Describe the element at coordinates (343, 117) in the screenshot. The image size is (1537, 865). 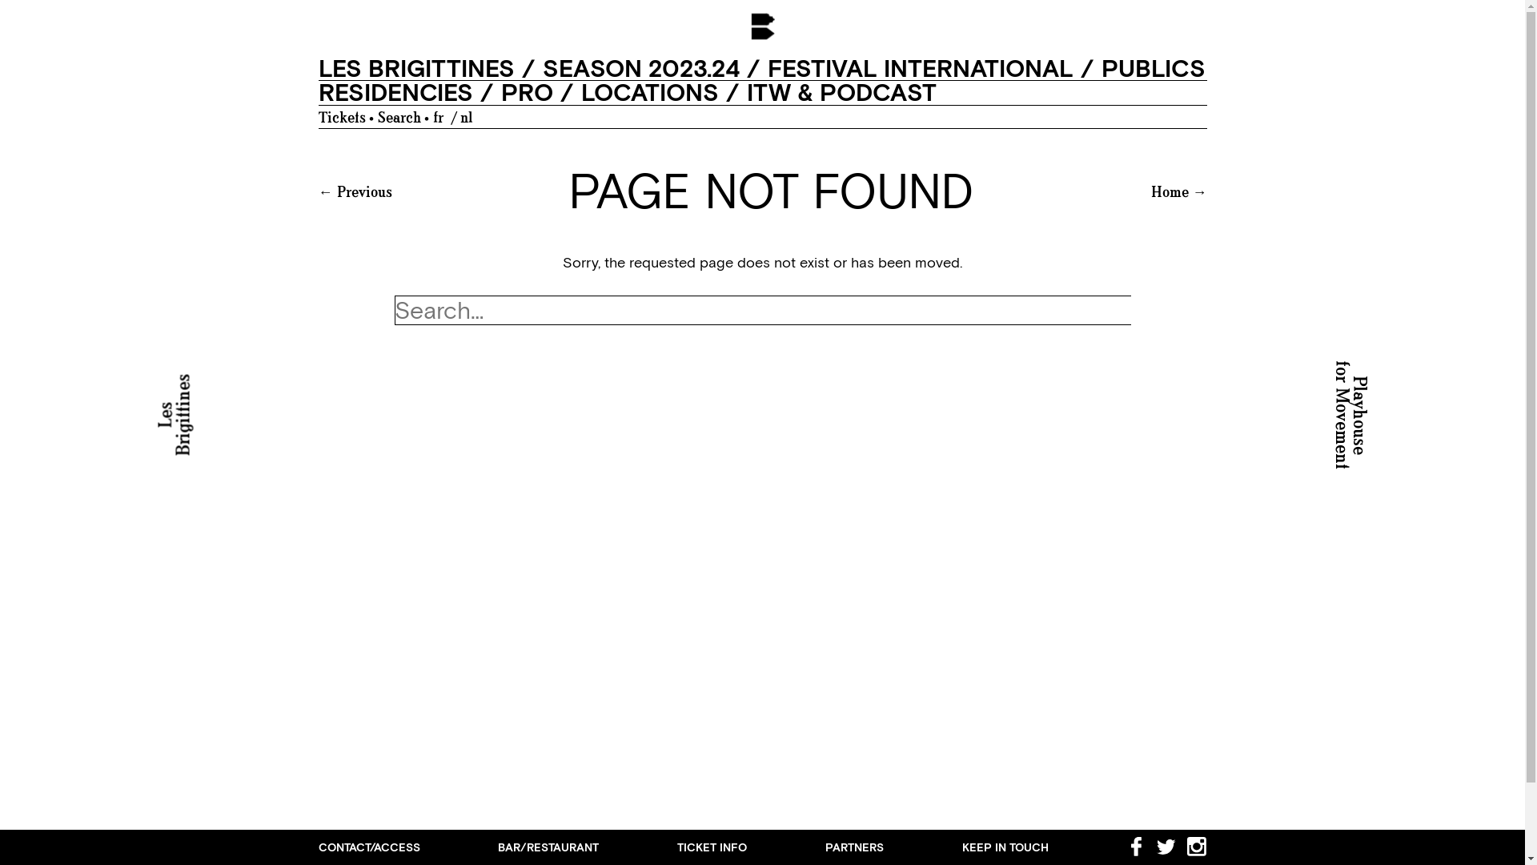
I see `Tickets` at that location.